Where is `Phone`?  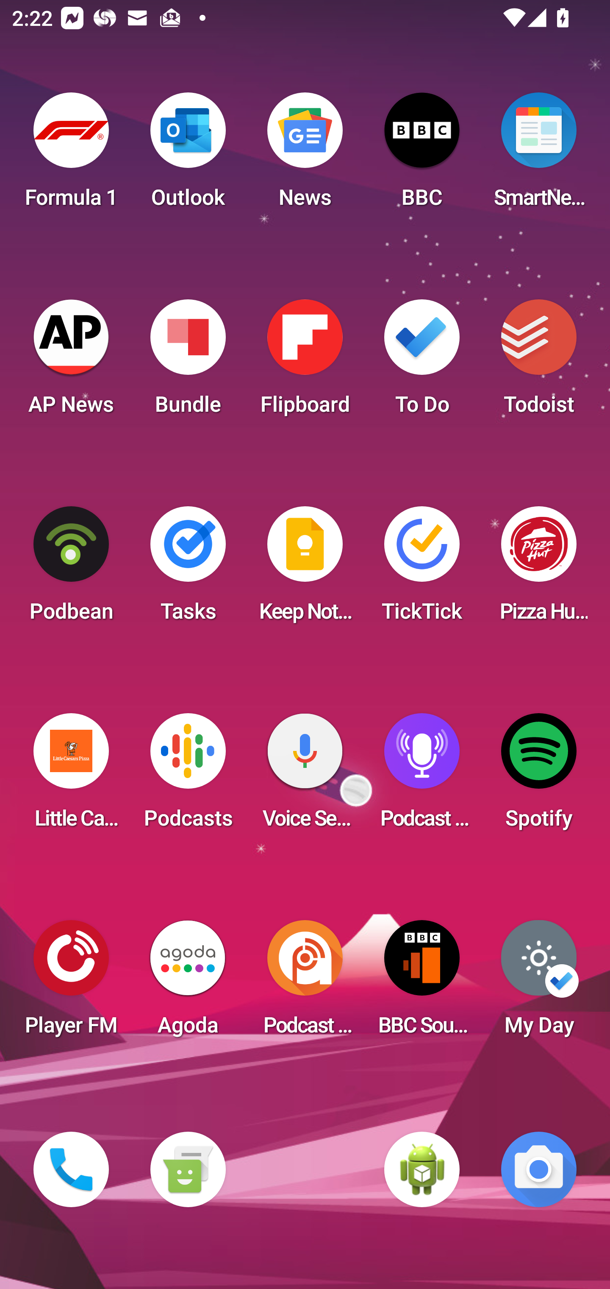
Phone is located at coordinates (71, 1169).